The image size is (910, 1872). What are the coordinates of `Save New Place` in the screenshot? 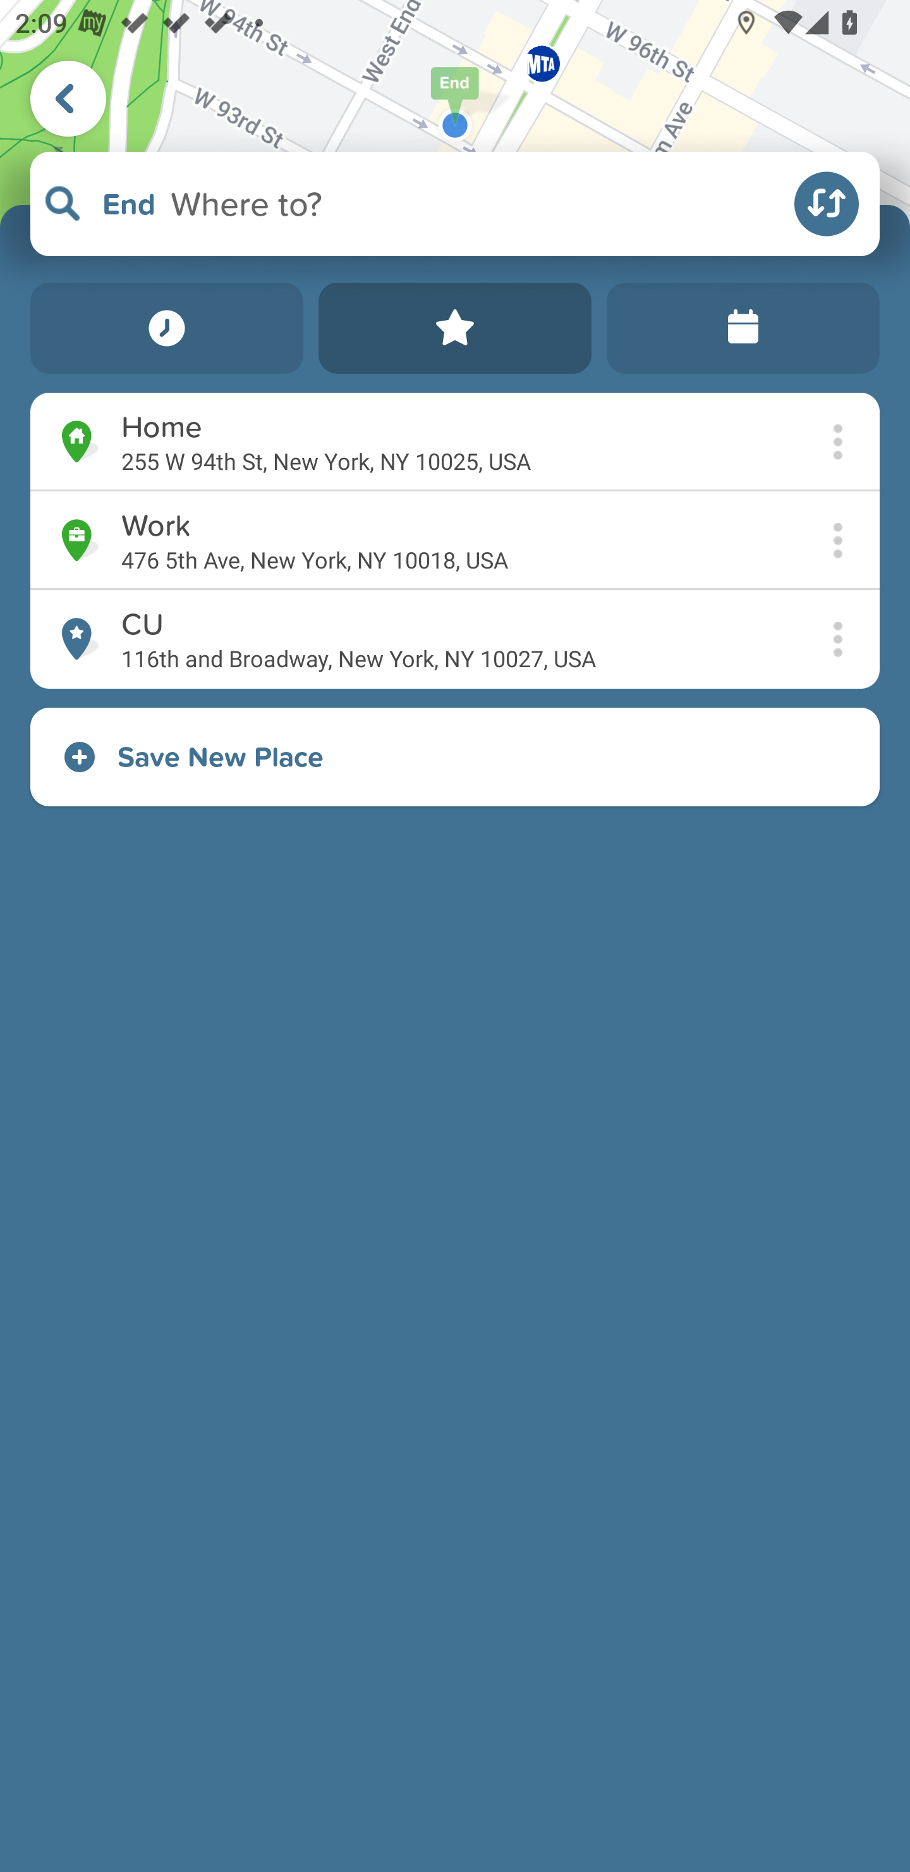 It's located at (455, 756).